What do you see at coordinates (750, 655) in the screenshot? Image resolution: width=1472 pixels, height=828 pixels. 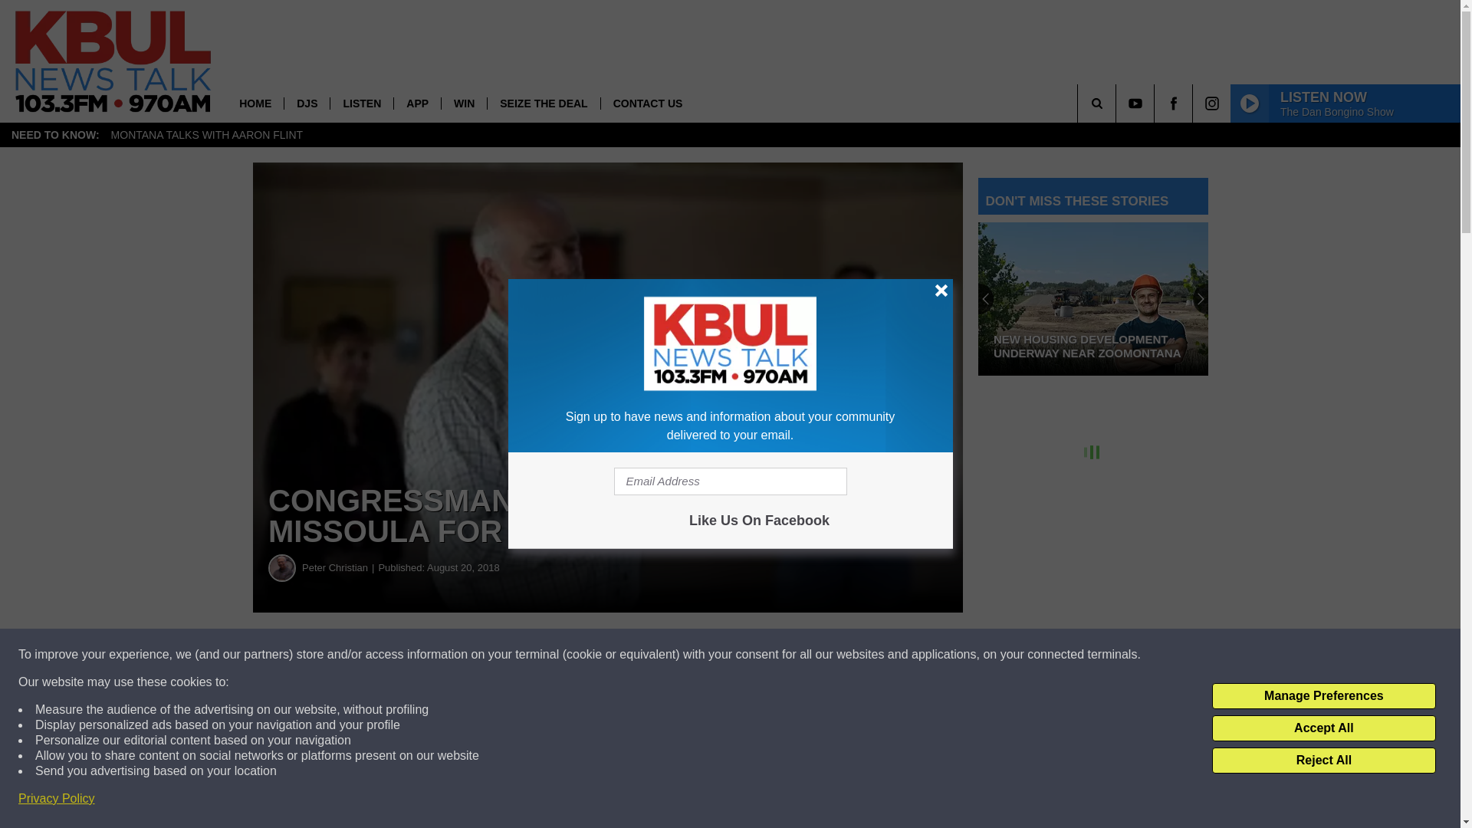 I see `Share on Twitter` at bounding box center [750, 655].